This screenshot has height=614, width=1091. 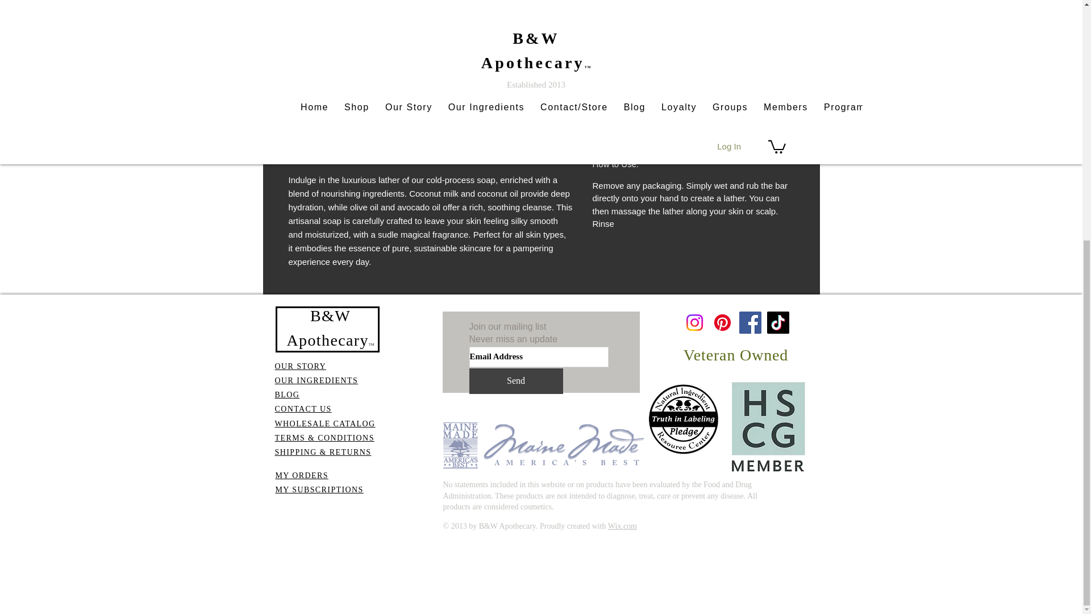 What do you see at coordinates (693, 64) in the screenshot?
I see `Ingredients:` at bounding box center [693, 64].